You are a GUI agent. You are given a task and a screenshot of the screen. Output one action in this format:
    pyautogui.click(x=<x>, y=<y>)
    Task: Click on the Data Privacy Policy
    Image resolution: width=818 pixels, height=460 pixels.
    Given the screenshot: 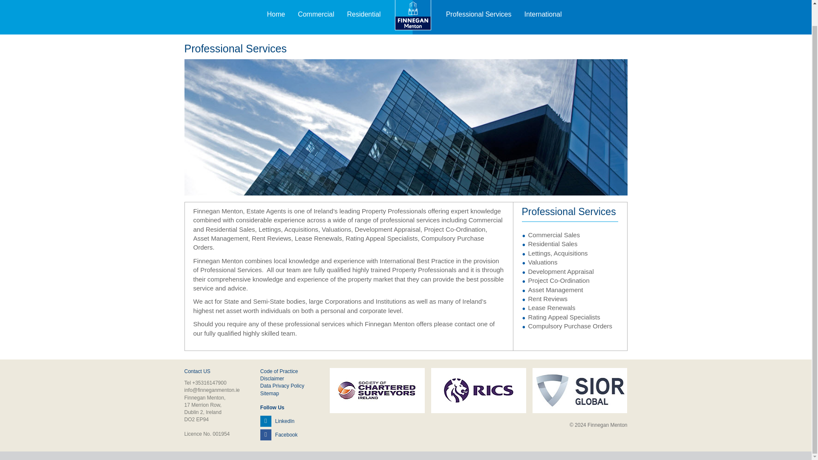 What is the action you would take?
    pyautogui.click(x=282, y=385)
    